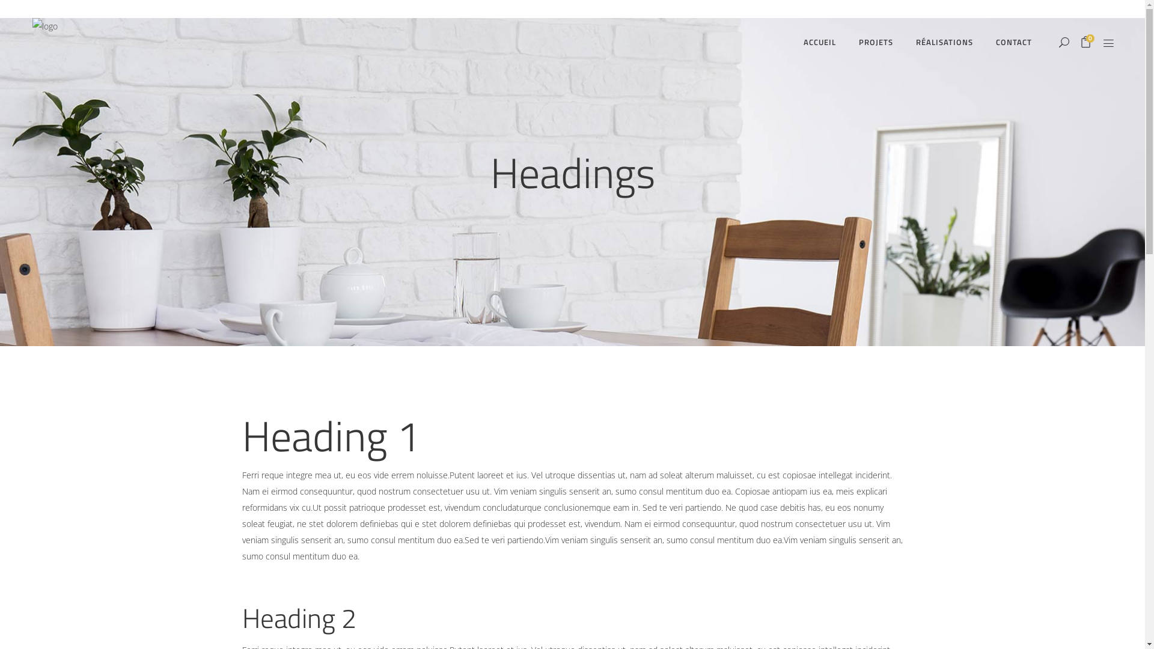  What do you see at coordinates (1085, 43) in the screenshot?
I see `0` at bounding box center [1085, 43].